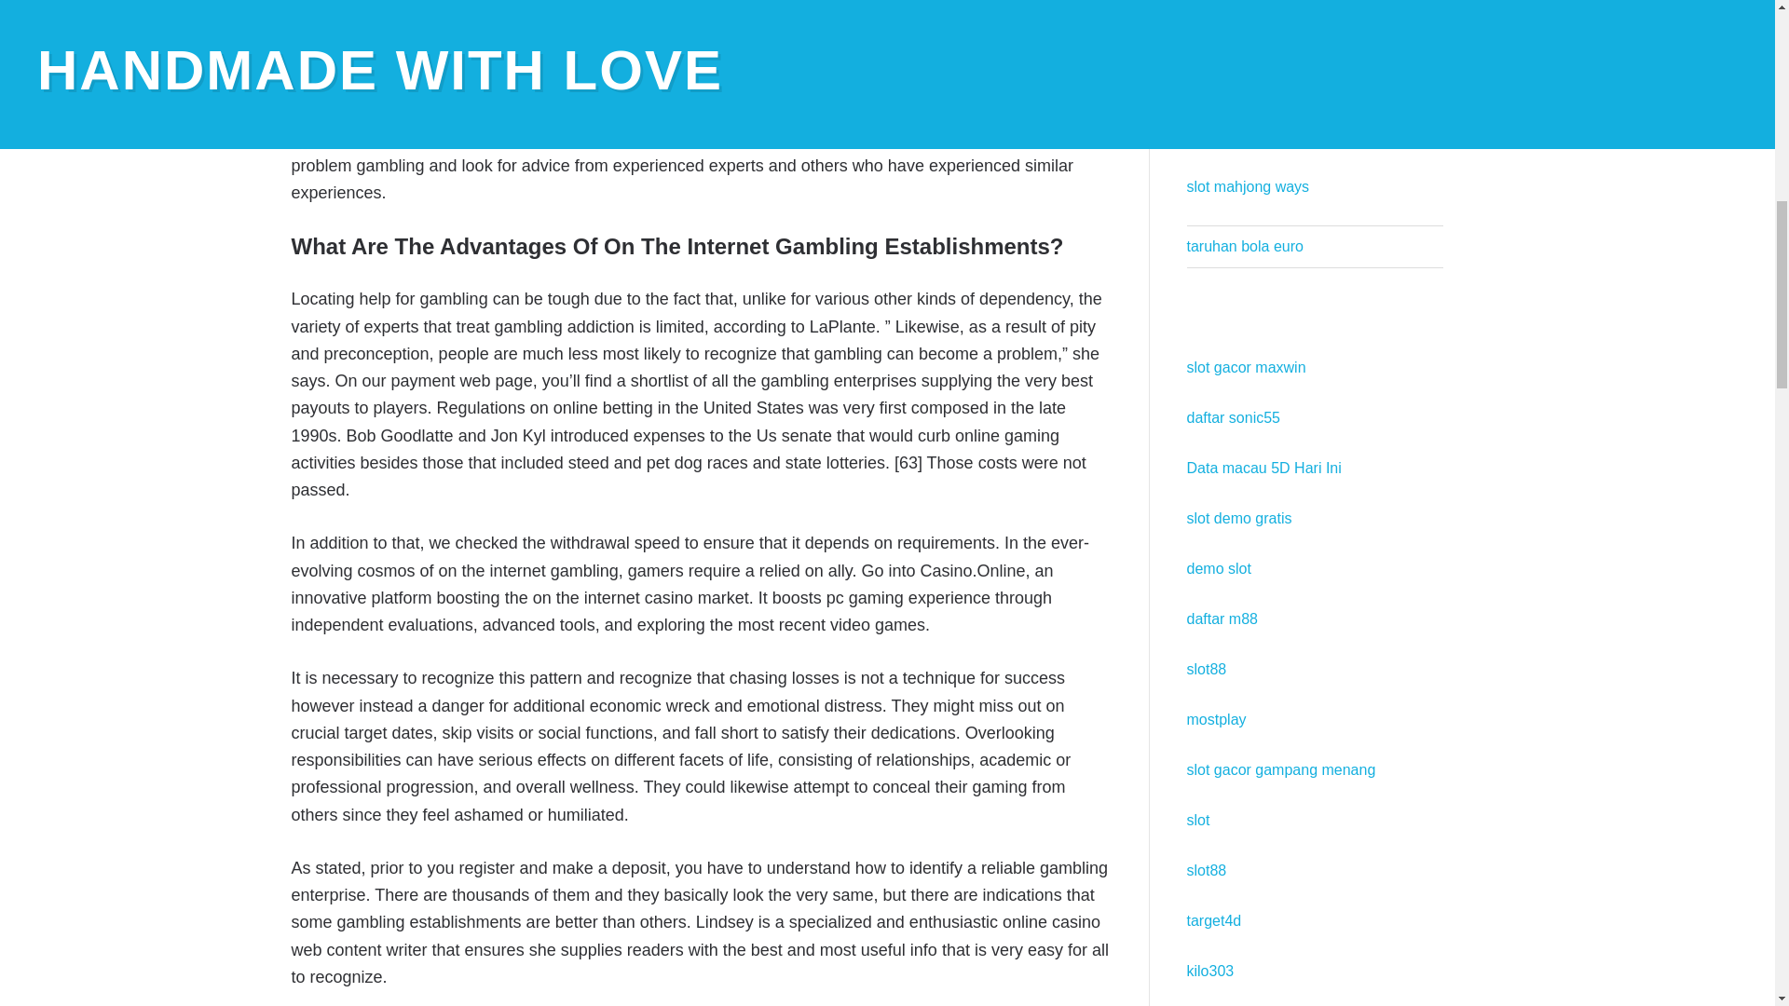 The width and height of the screenshot is (1789, 1006). What do you see at coordinates (1219, 568) in the screenshot?
I see `demo slot` at bounding box center [1219, 568].